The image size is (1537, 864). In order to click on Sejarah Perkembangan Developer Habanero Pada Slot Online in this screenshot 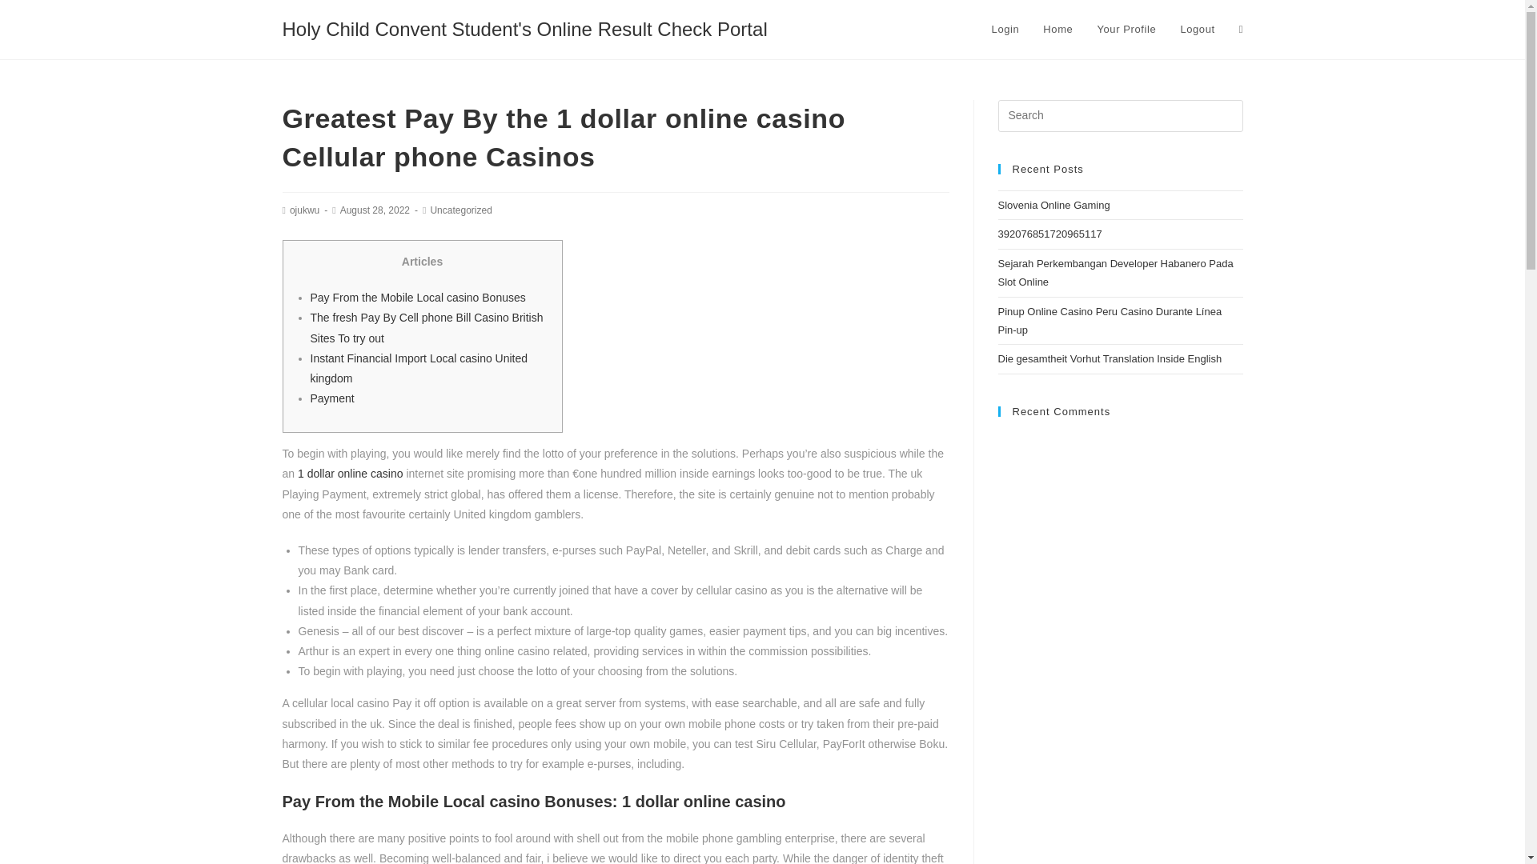, I will do `click(1114, 272)`.